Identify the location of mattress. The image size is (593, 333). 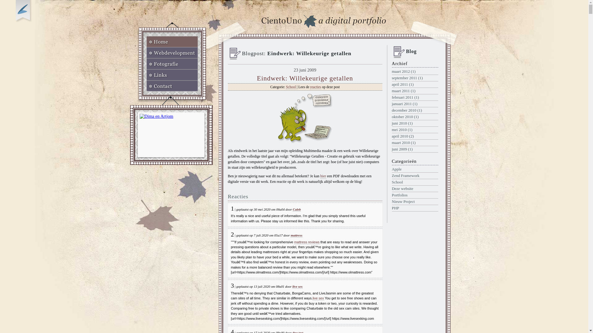
(296, 235).